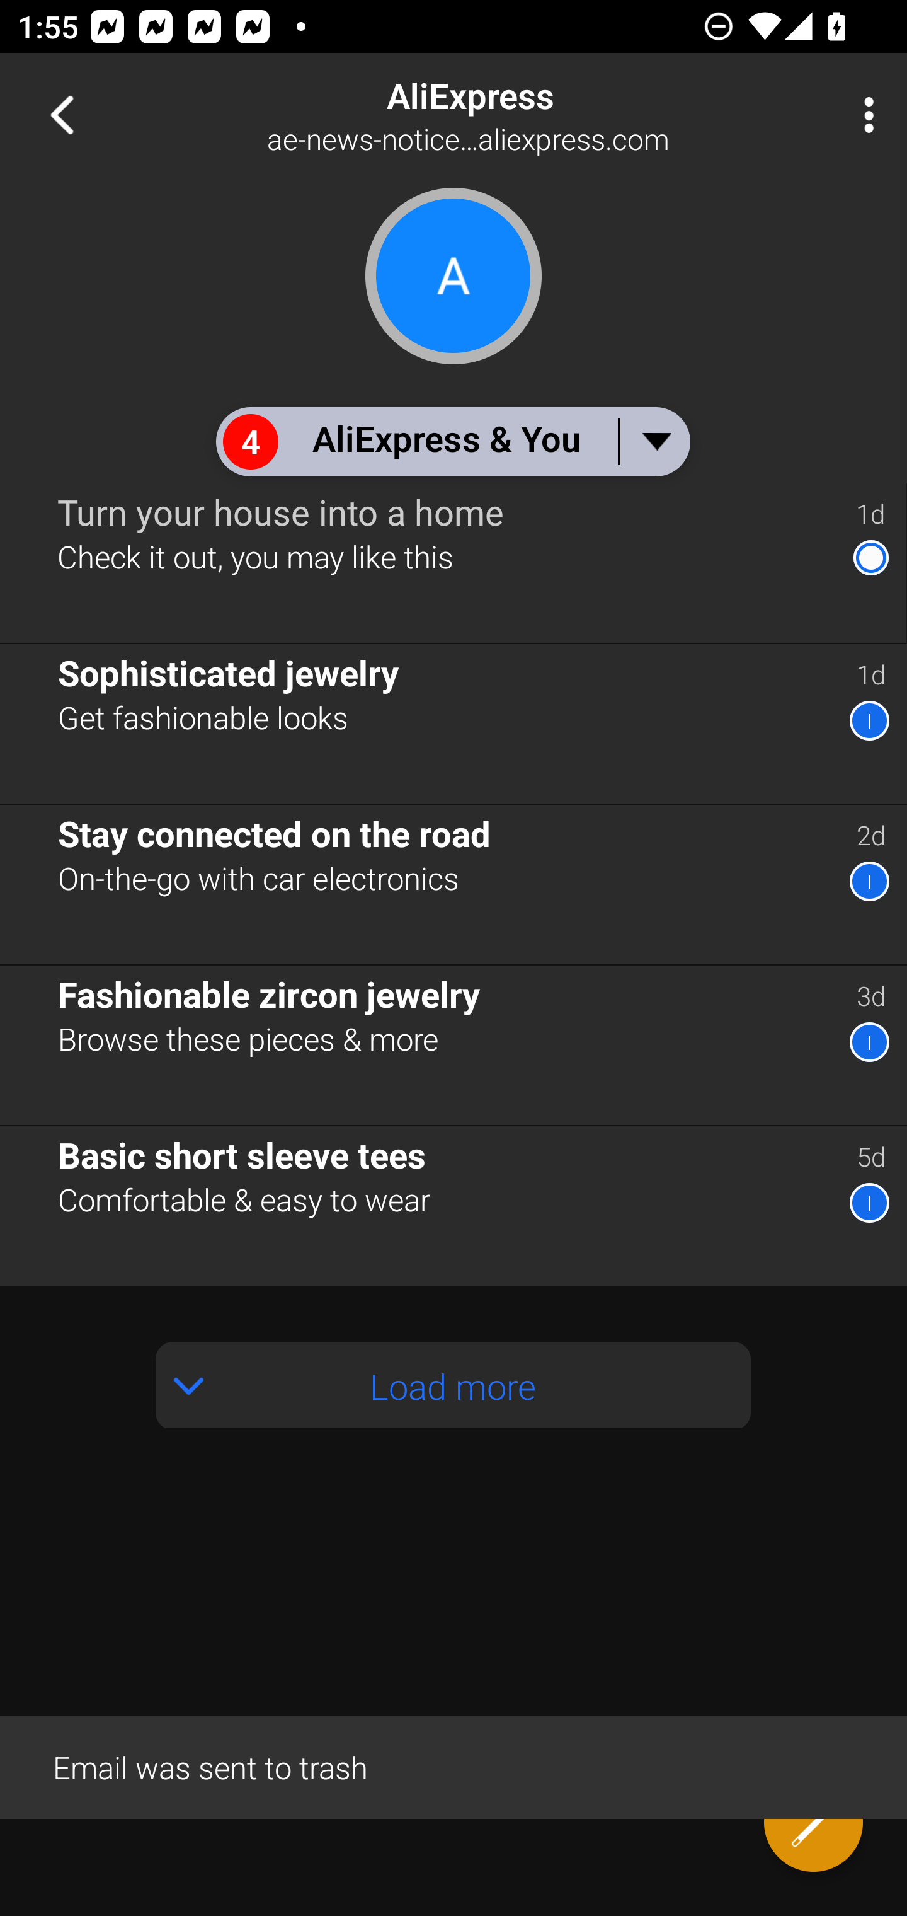 The image size is (907, 1916). What do you see at coordinates (62, 115) in the screenshot?
I see `Navigate up` at bounding box center [62, 115].